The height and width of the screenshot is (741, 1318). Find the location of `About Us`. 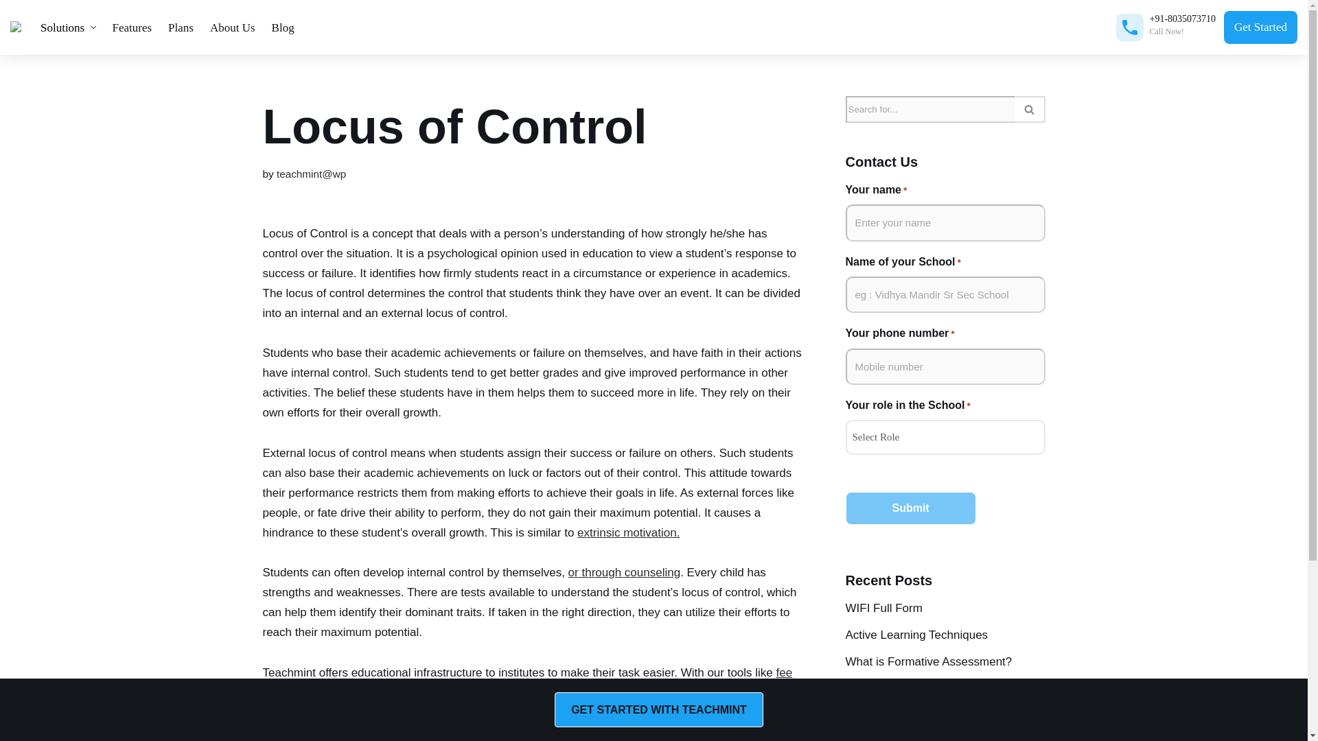

About Us is located at coordinates (232, 27).